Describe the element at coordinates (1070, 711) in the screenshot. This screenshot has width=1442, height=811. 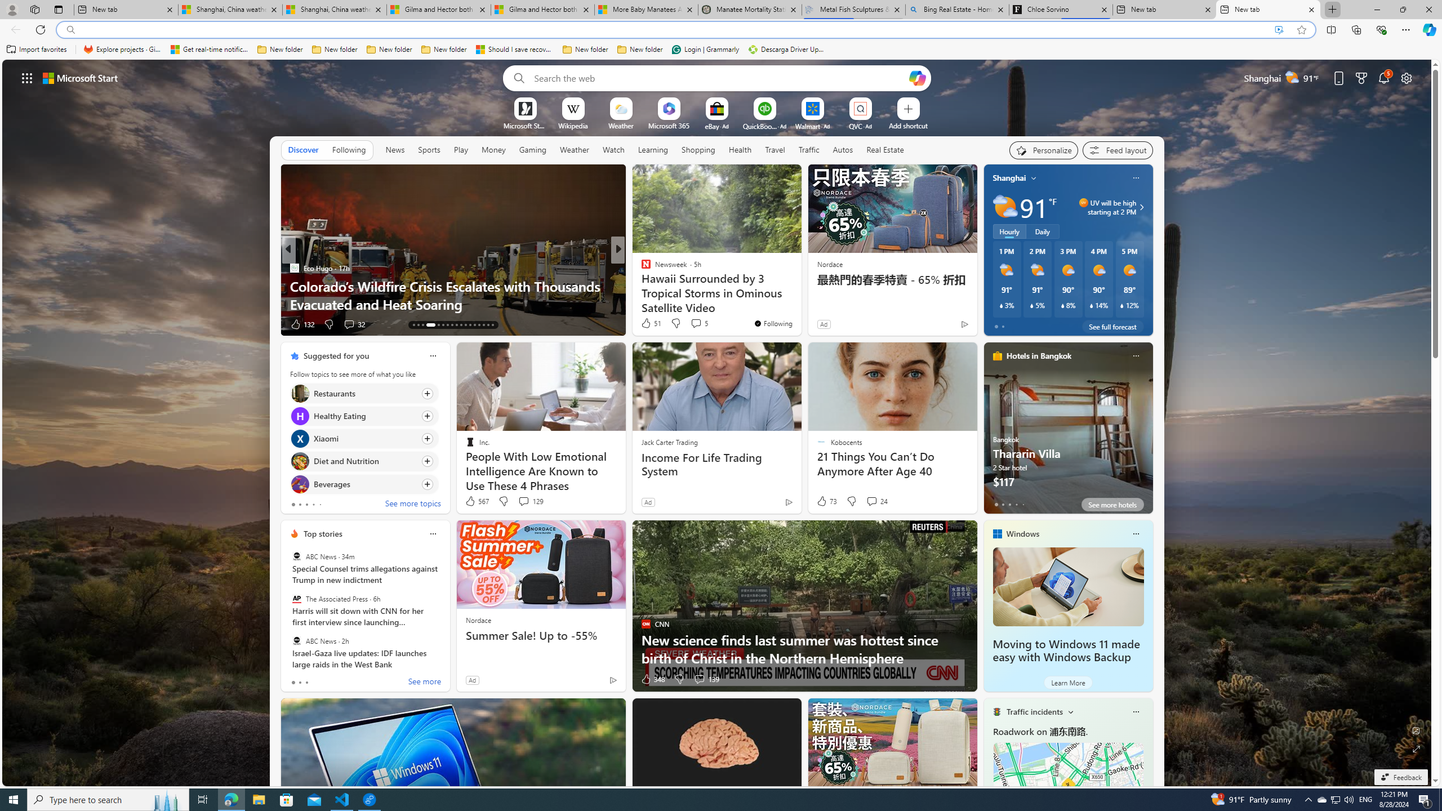
I see `Change scenarios` at that location.